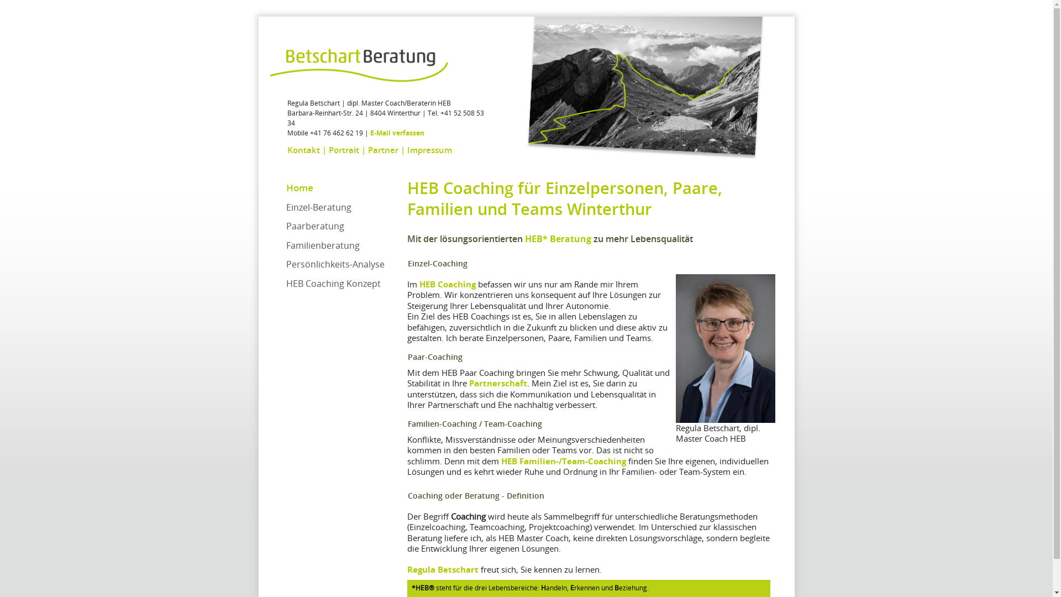  Describe the element at coordinates (384, 150) in the screenshot. I see `Partner` at that location.